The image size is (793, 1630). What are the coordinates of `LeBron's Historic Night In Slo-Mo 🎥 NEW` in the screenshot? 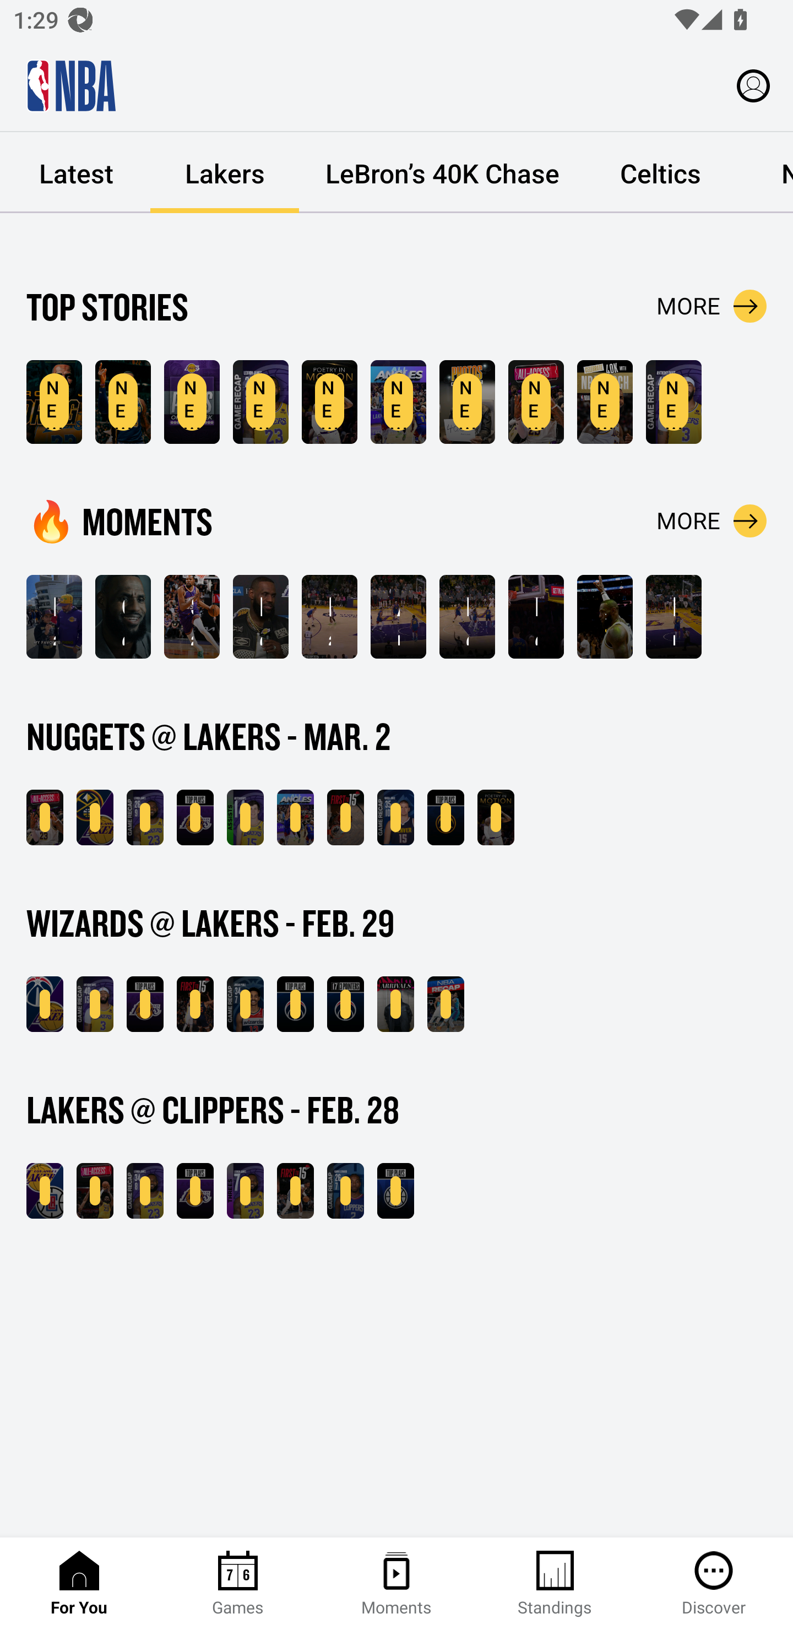 It's located at (496, 817).